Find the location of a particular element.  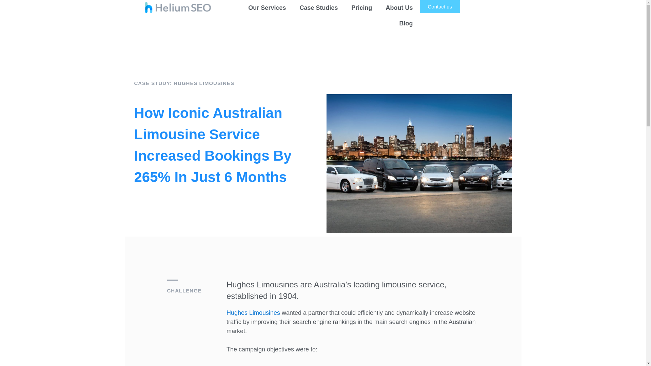

Our Services is located at coordinates (267, 8).